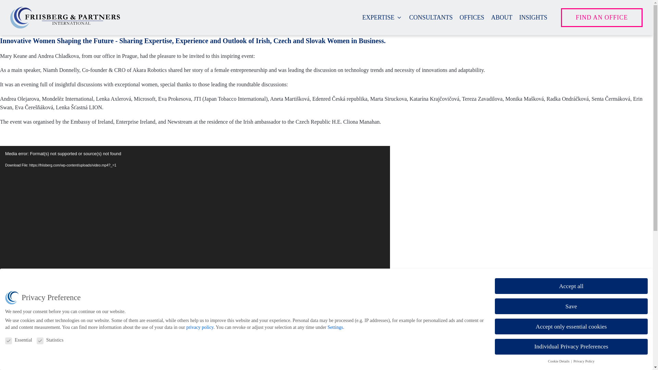 The height and width of the screenshot is (370, 658). Describe the element at coordinates (382, 17) in the screenshot. I see `EXPERTISE` at that location.